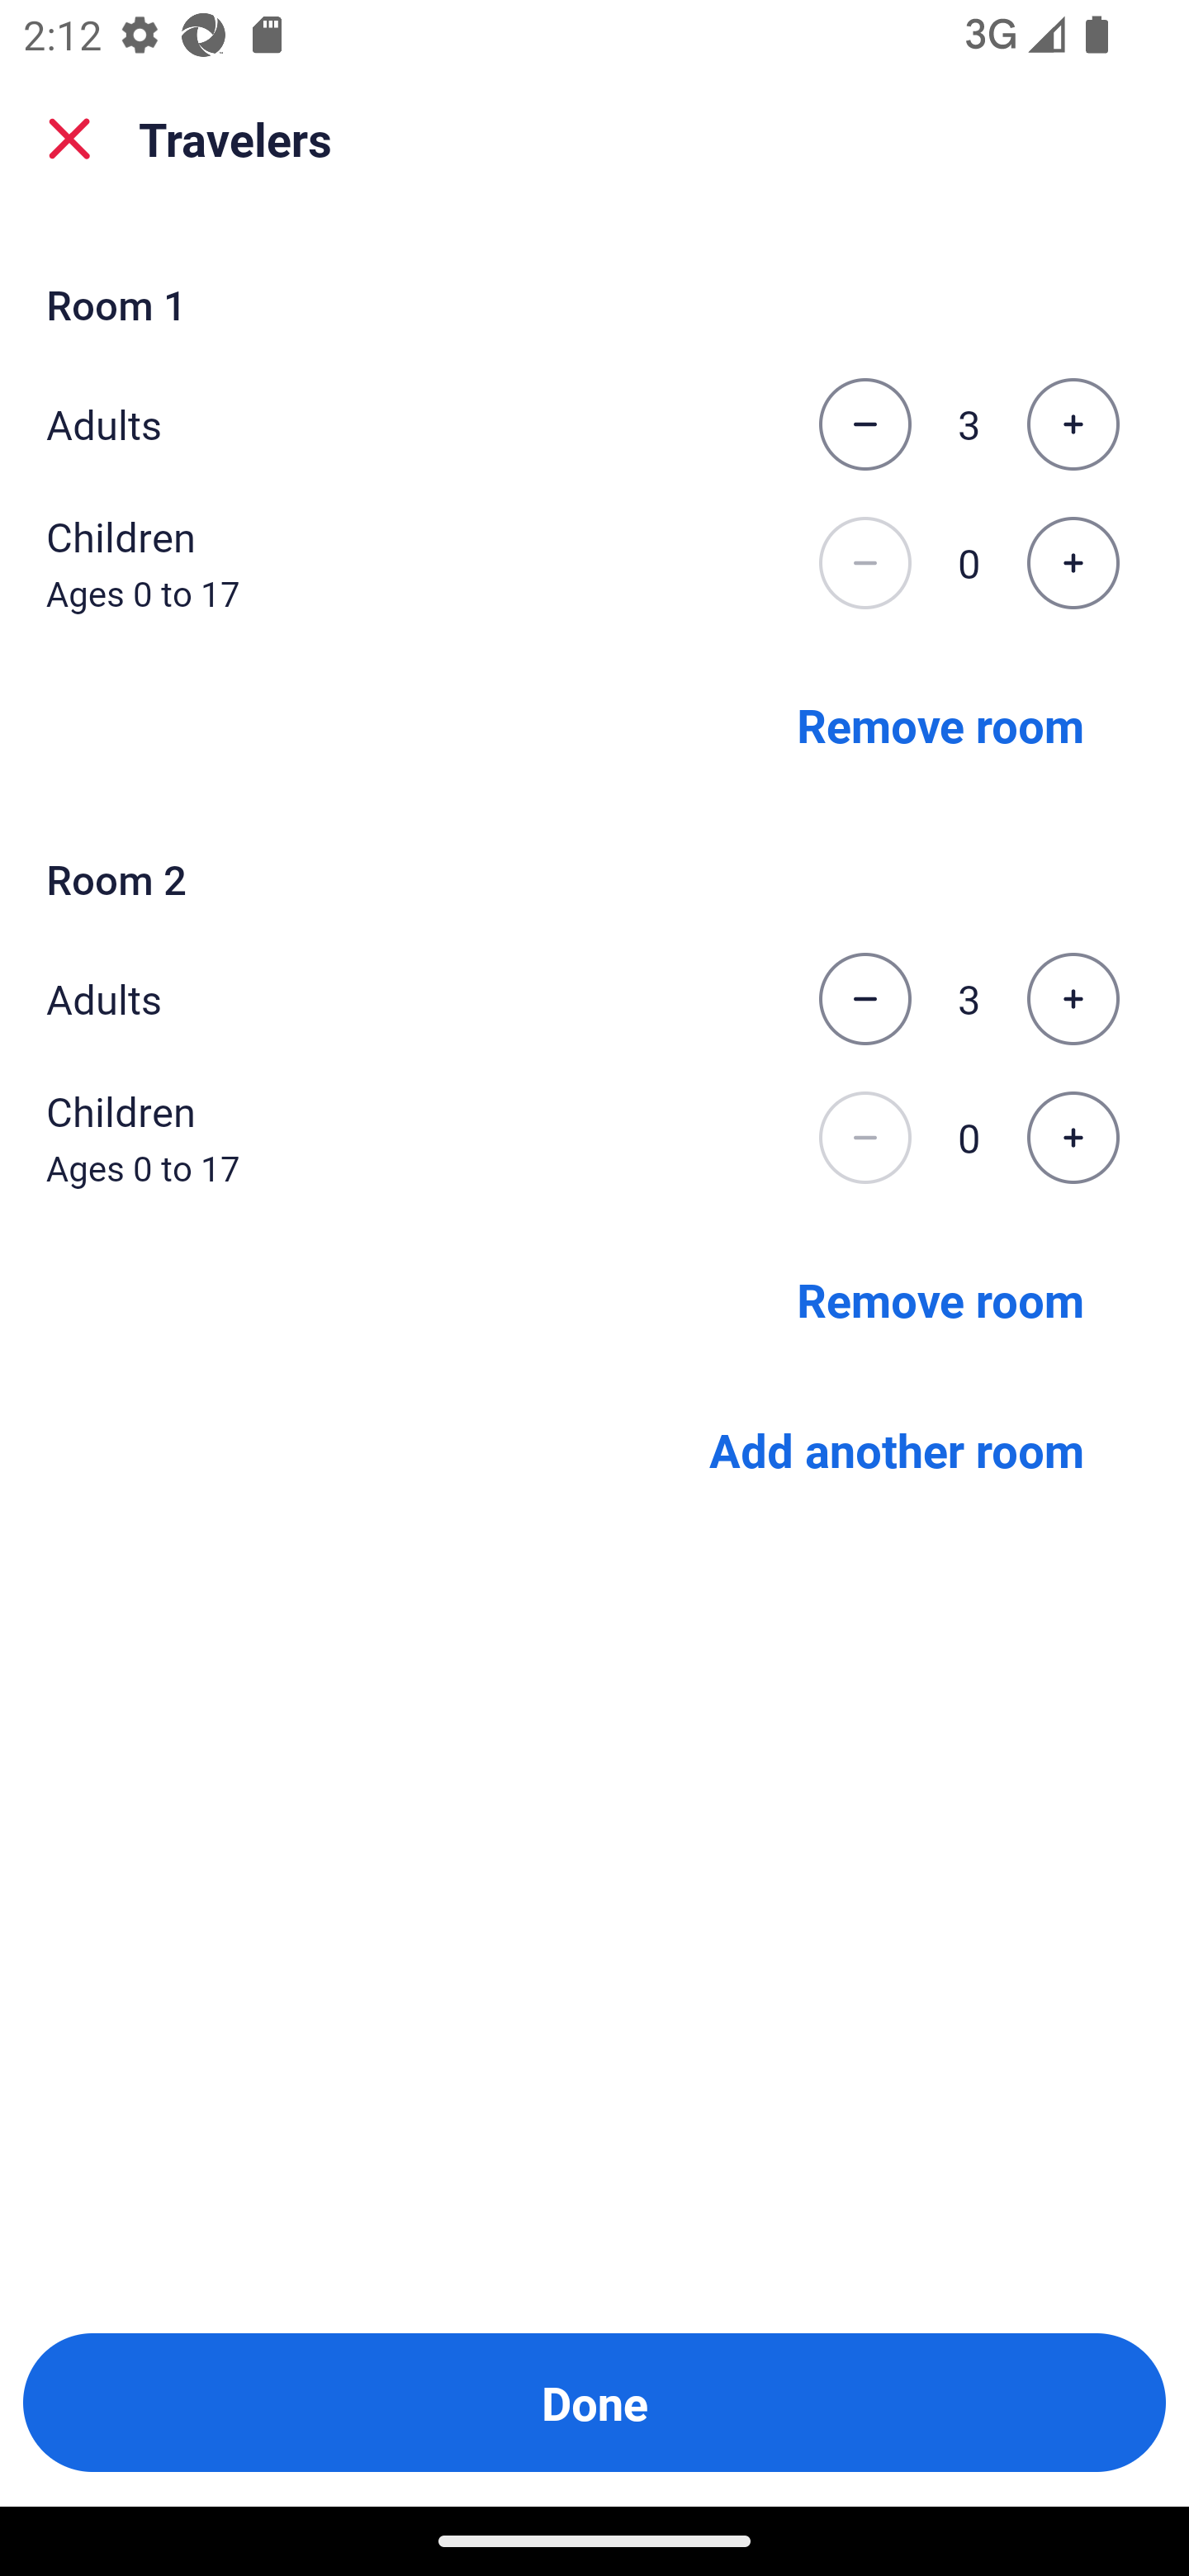 This screenshot has width=1189, height=2576. What do you see at coordinates (1073, 999) in the screenshot?
I see `Increase the number of adults` at bounding box center [1073, 999].